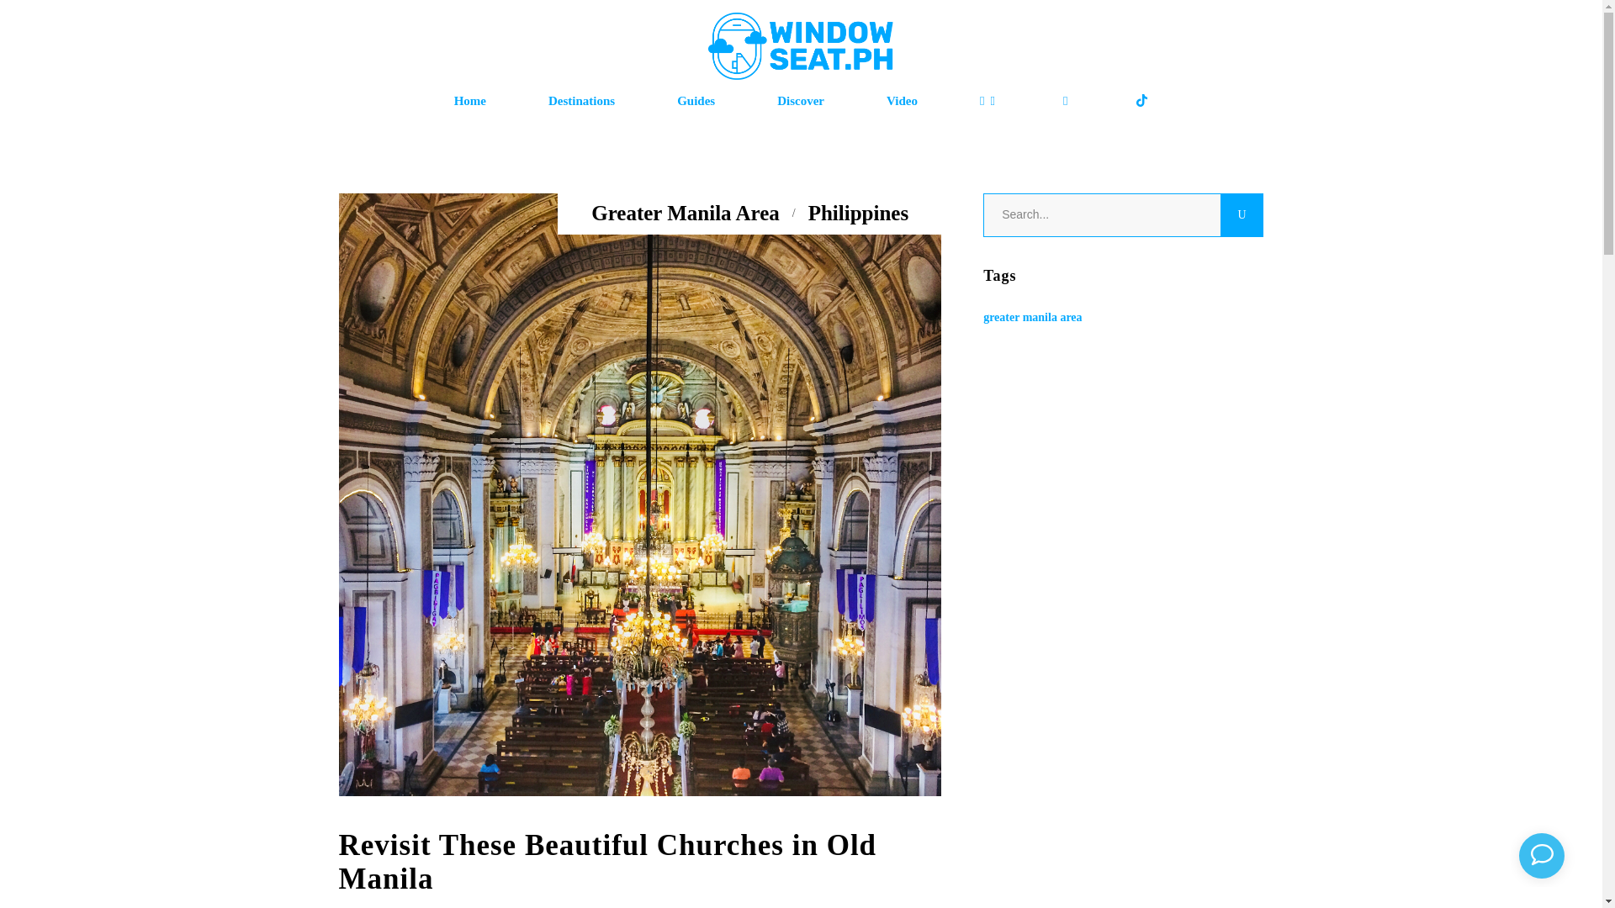 Image resolution: width=1615 pixels, height=908 pixels. Describe the element at coordinates (1548, 856) in the screenshot. I see `Chatbot` at that location.